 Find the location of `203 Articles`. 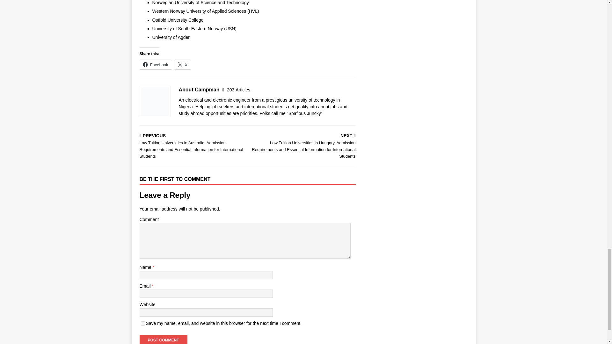

203 Articles is located at coordinates (238, 90).